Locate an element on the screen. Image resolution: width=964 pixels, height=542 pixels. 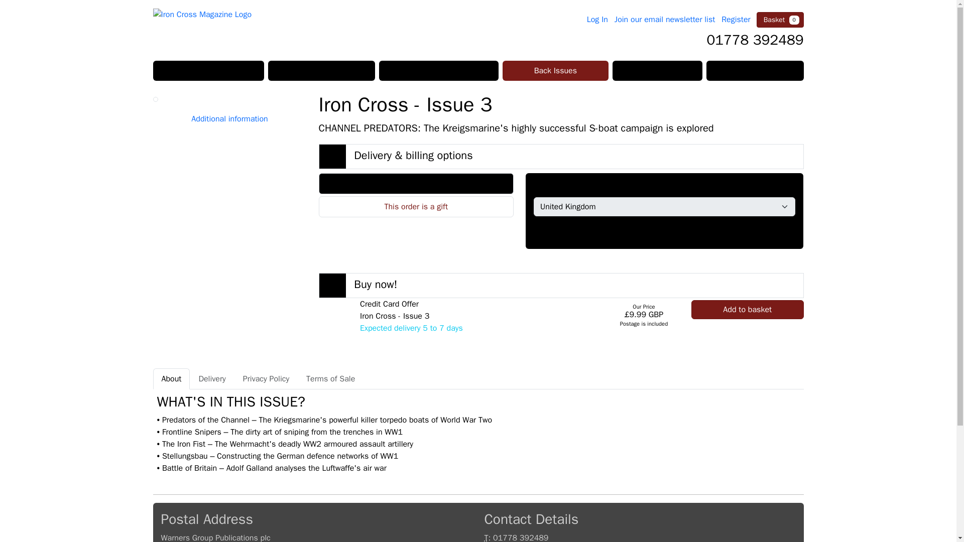
Terms of Sale is located at coordinates (330, 379).